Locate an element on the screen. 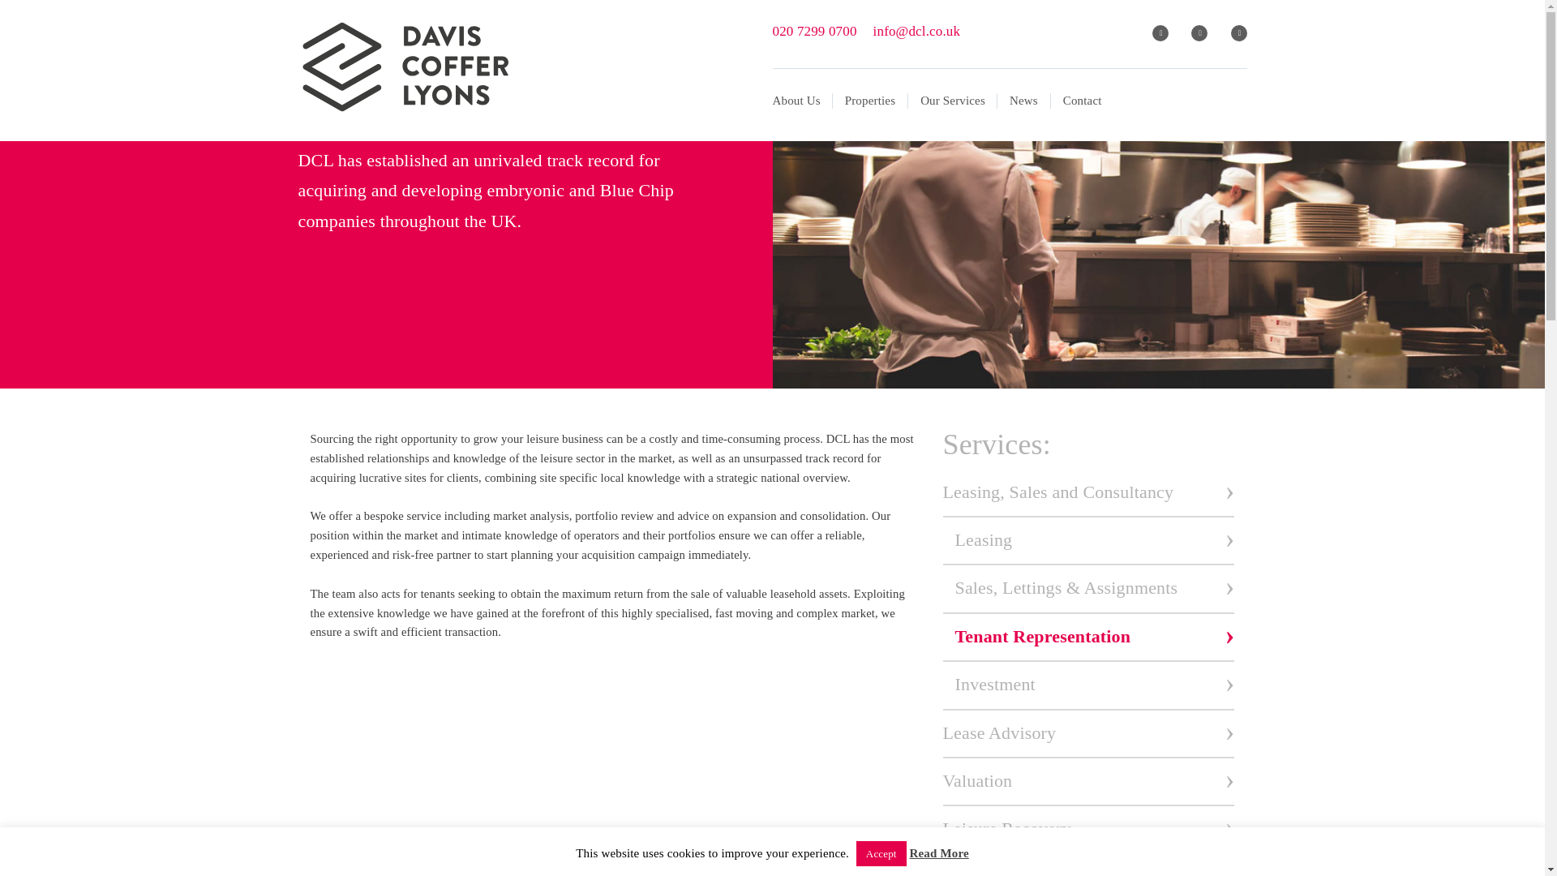 Image resolution: width=1557 pixels, height=876 pixels. Leasing is located at coordinates (1095, 543).